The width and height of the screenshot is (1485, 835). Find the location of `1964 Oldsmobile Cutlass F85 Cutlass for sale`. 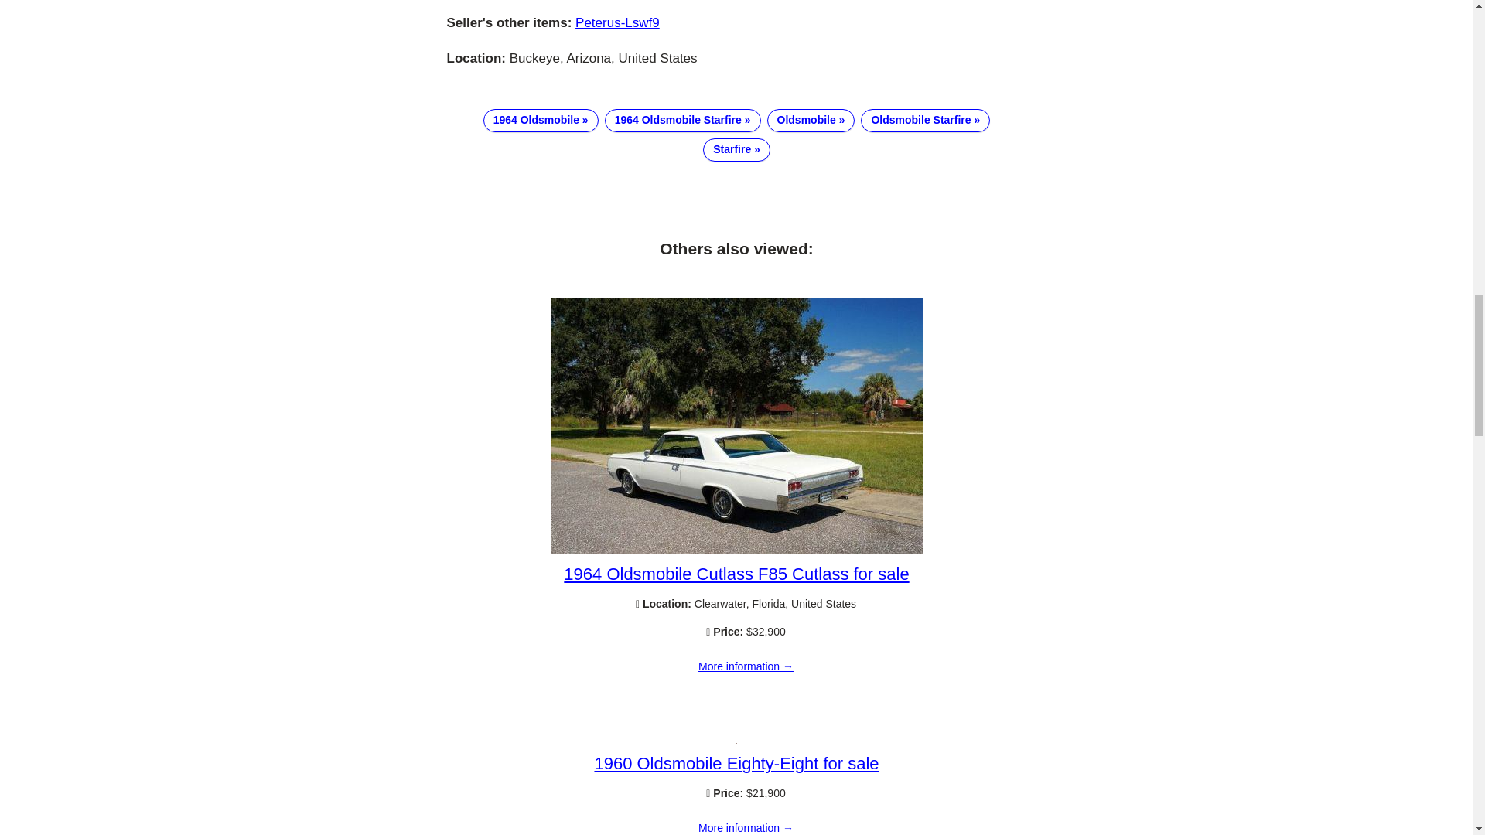

1964 Oldsmobile Cutlass F85 Cutlass for sale is located at coordinates (736, 550).